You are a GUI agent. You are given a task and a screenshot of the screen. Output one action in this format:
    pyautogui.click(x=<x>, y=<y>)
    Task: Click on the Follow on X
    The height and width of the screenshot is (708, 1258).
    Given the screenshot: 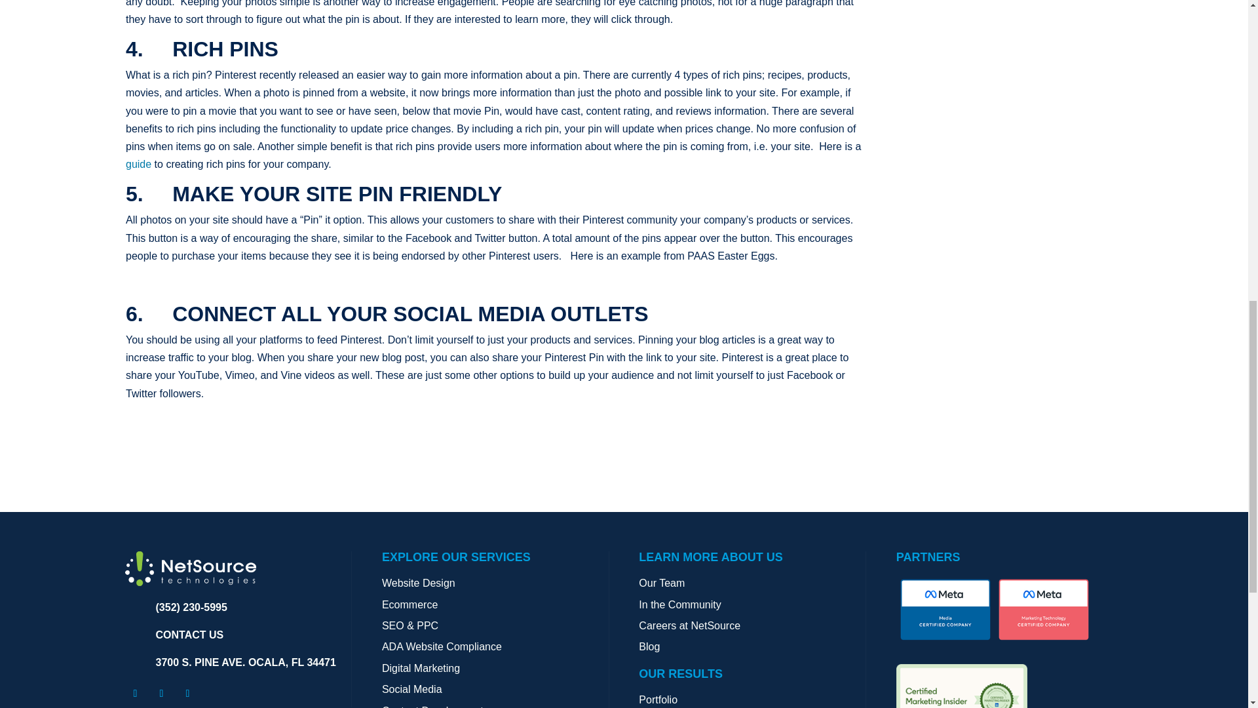 What is the action you would take?
    pyautogui.click(x=161, y=694)
    